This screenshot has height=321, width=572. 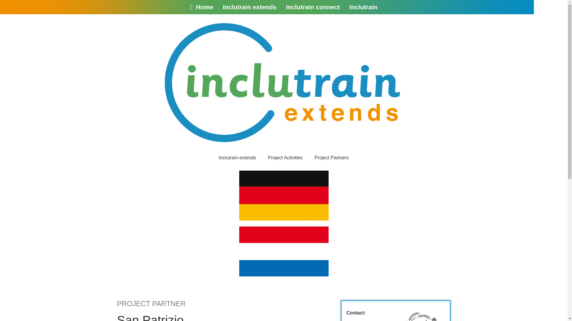 What do you see at coordinates (318, 89) in the screenshot?
I see `Project Partners` at bounding box center [318, 89].